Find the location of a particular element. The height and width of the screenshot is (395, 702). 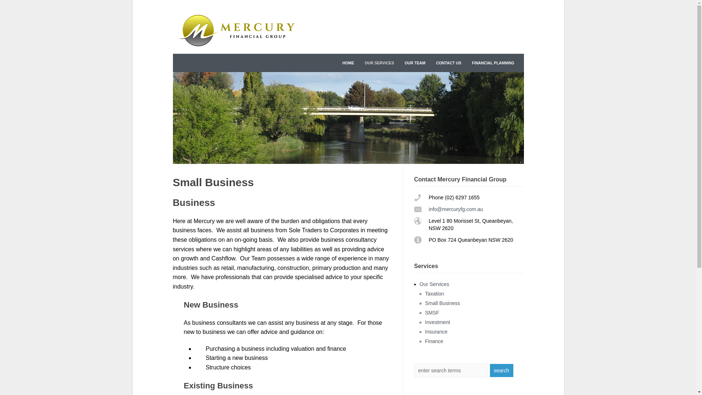

Insurance is located at coordinates (436, 332).